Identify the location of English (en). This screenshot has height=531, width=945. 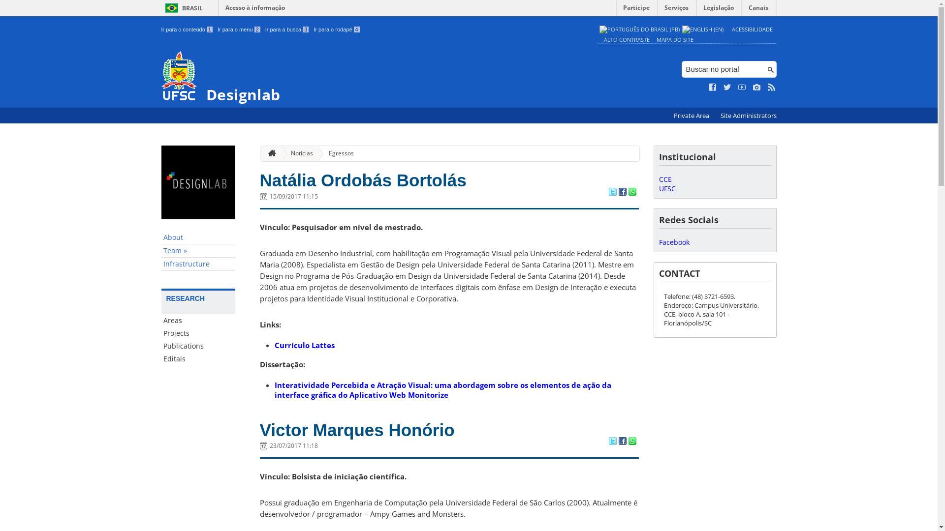
(703, 29).